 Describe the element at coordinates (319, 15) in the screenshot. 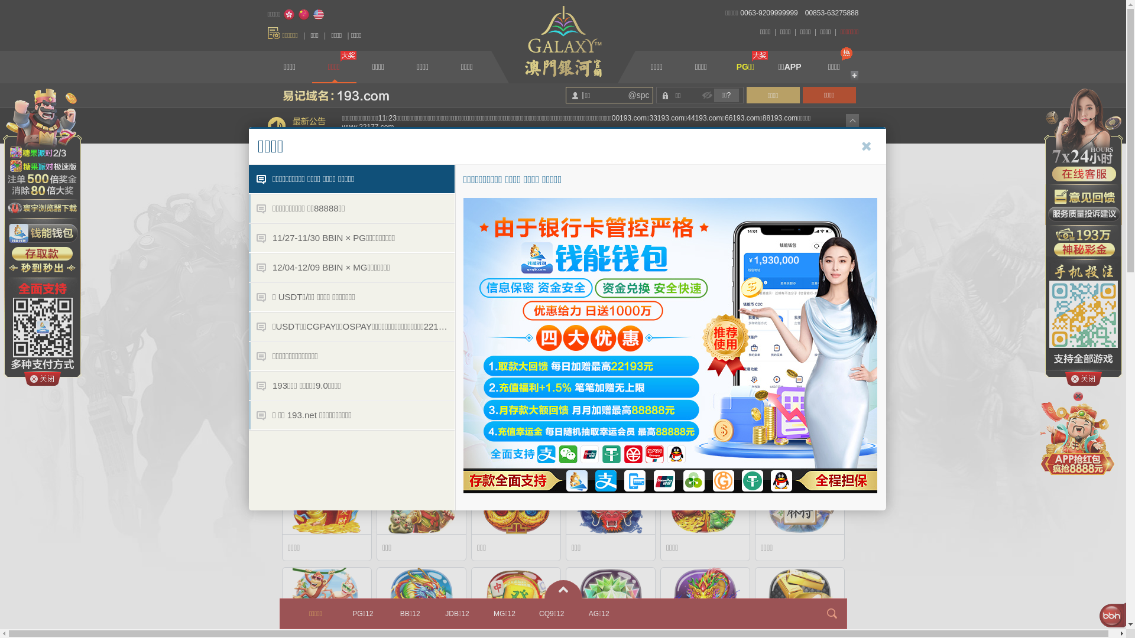

I see `English` at that location.